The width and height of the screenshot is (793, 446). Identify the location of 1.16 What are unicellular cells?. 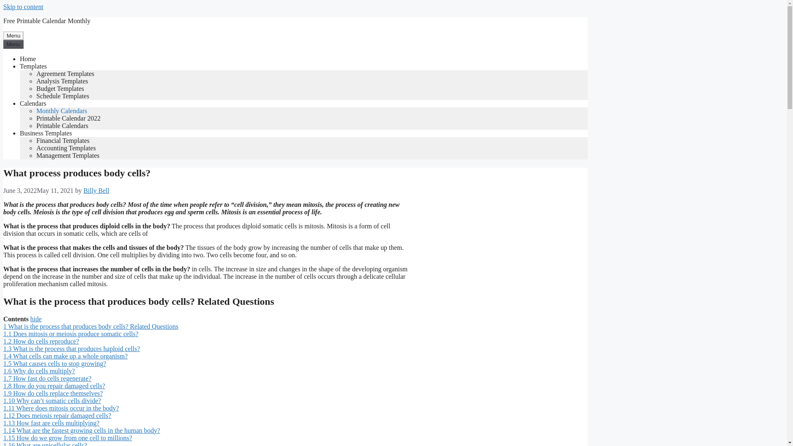
(45, 444).